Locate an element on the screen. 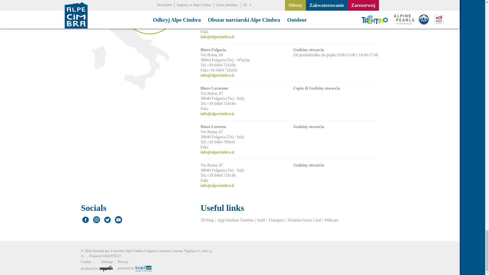   feratel media technologies - Destination Management System  is located at coordinates (134, 268).